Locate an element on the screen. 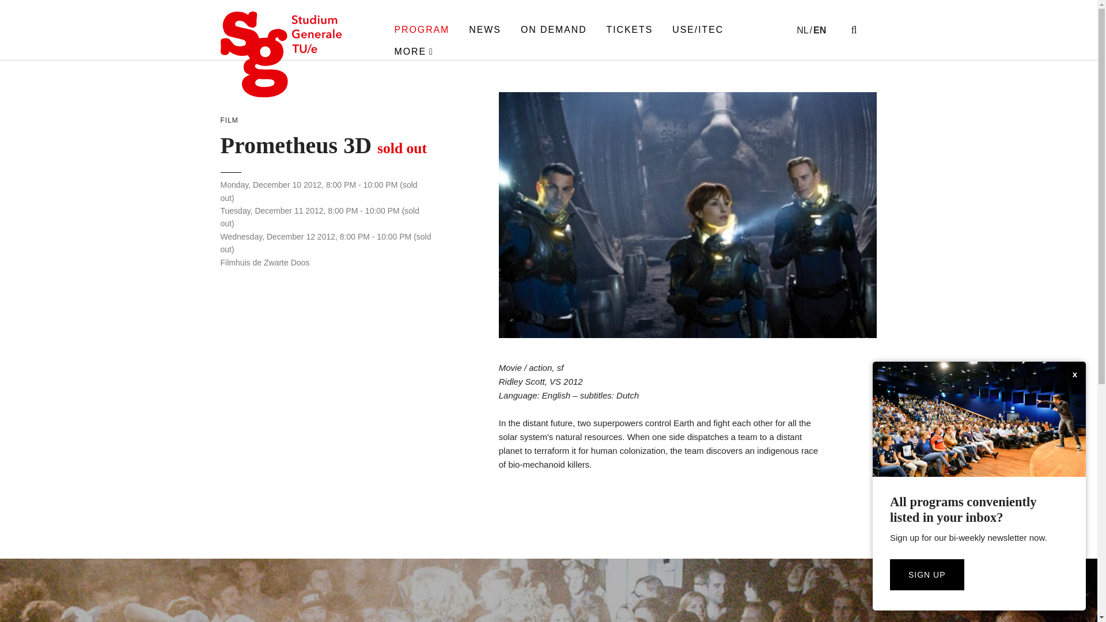 Image resolution: width=1106 pixels, height=622 pixels. NEWS is located at coordinates (485, 30).